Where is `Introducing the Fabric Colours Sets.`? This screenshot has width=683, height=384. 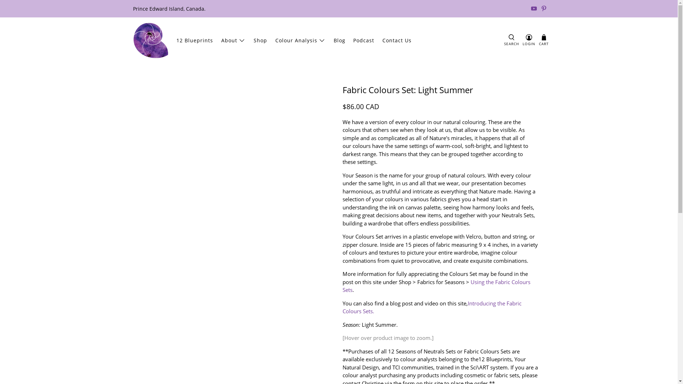 Introducing the Fabric Colours Sets. is located at coordinates (432, 307).